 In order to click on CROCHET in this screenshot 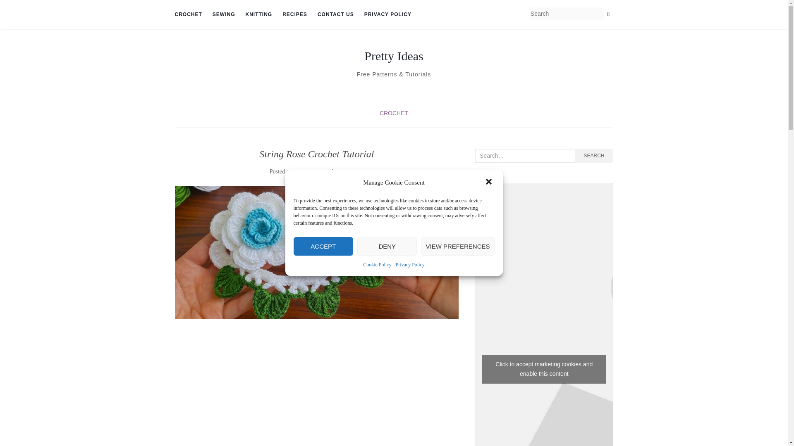, I will do `click(188, 15)`.